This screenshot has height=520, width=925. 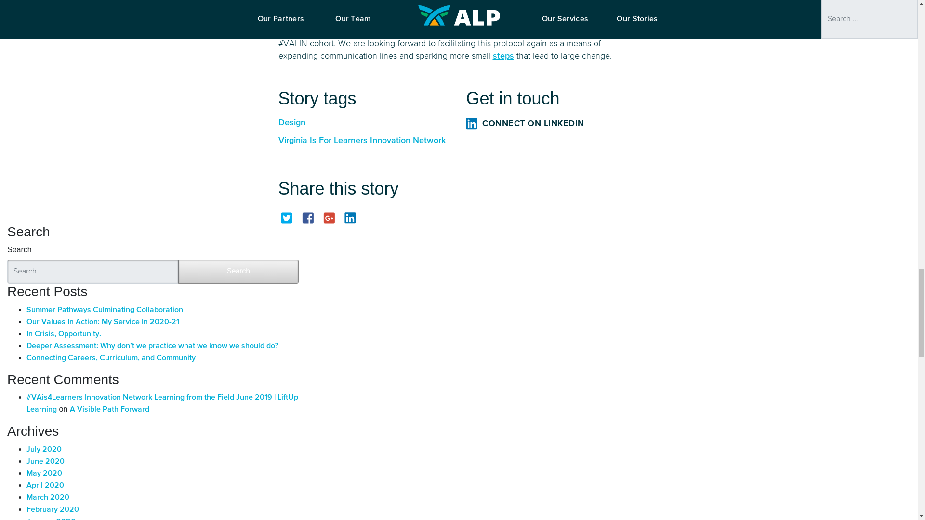 What do you see at coordinates (502, 56) in the screenshot?
I see `steps` at bounding box center [502, 56].